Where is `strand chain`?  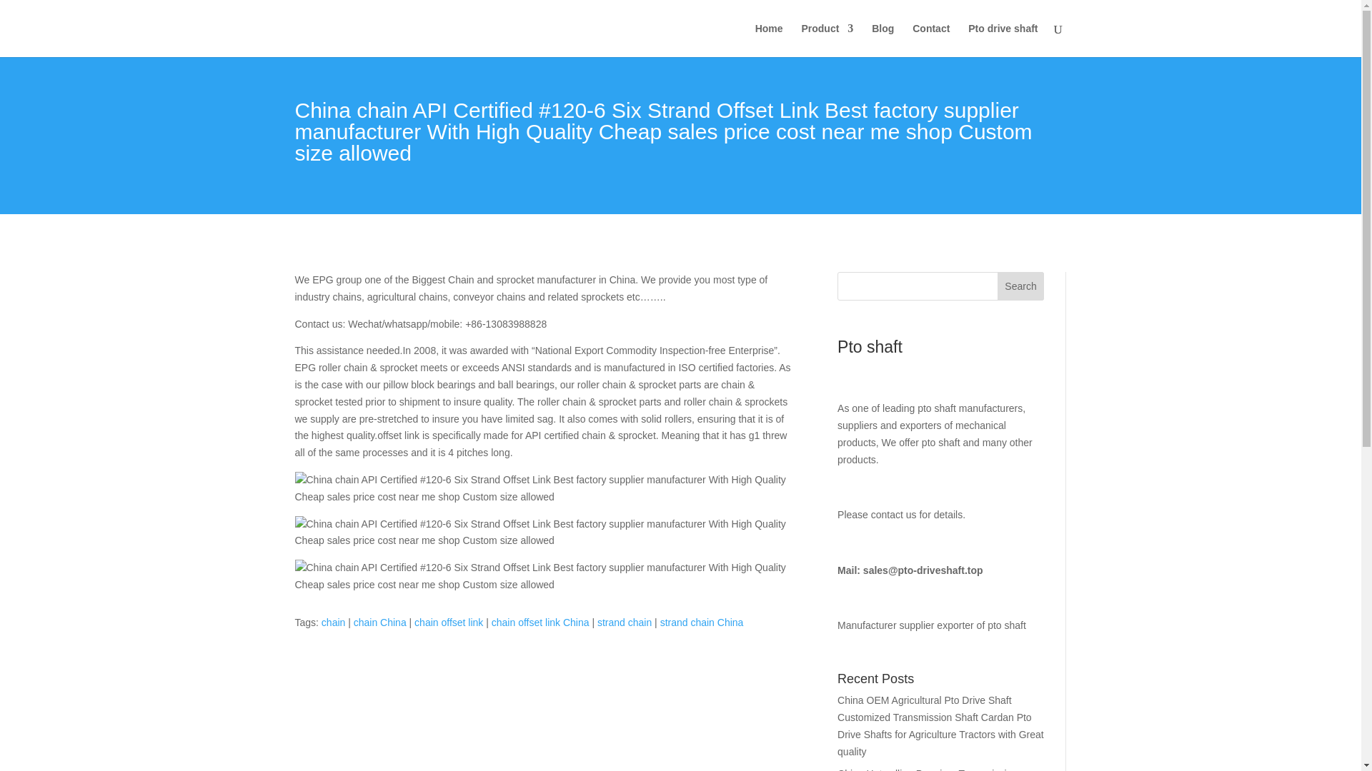 strand chain is located at coordinates (625, 623).